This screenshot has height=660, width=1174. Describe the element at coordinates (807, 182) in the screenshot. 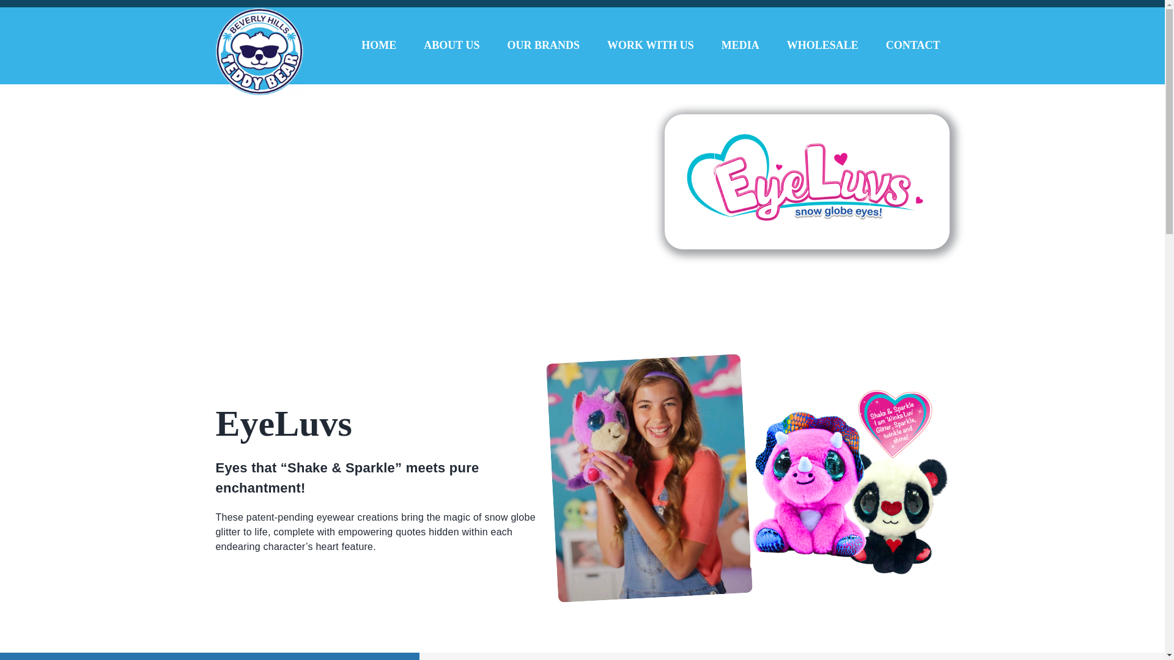

I see `logo` at that location.